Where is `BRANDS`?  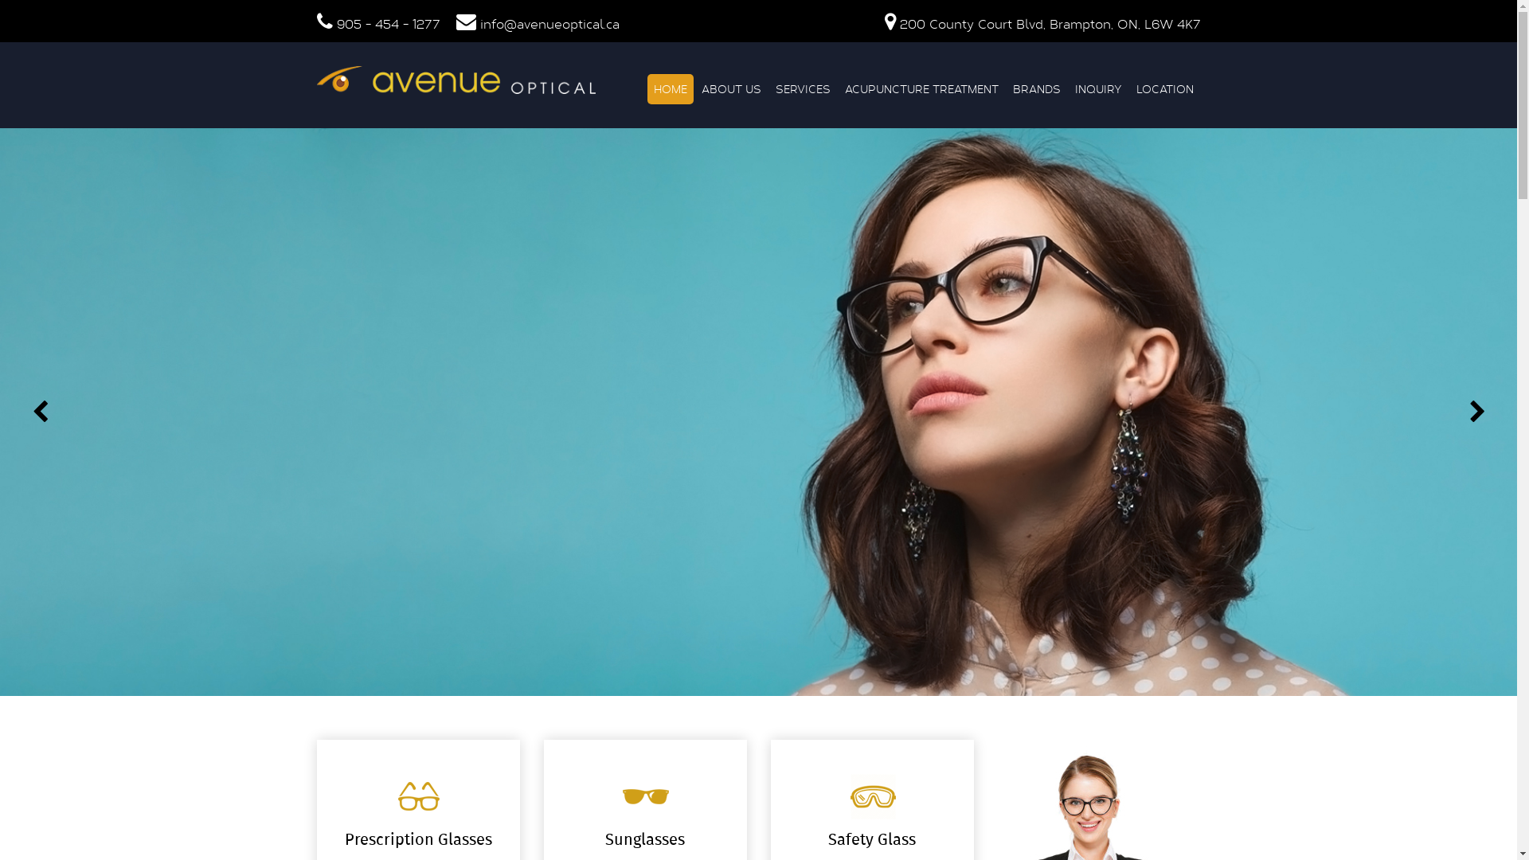 BRANDS is located at coordinates (1037, 89).